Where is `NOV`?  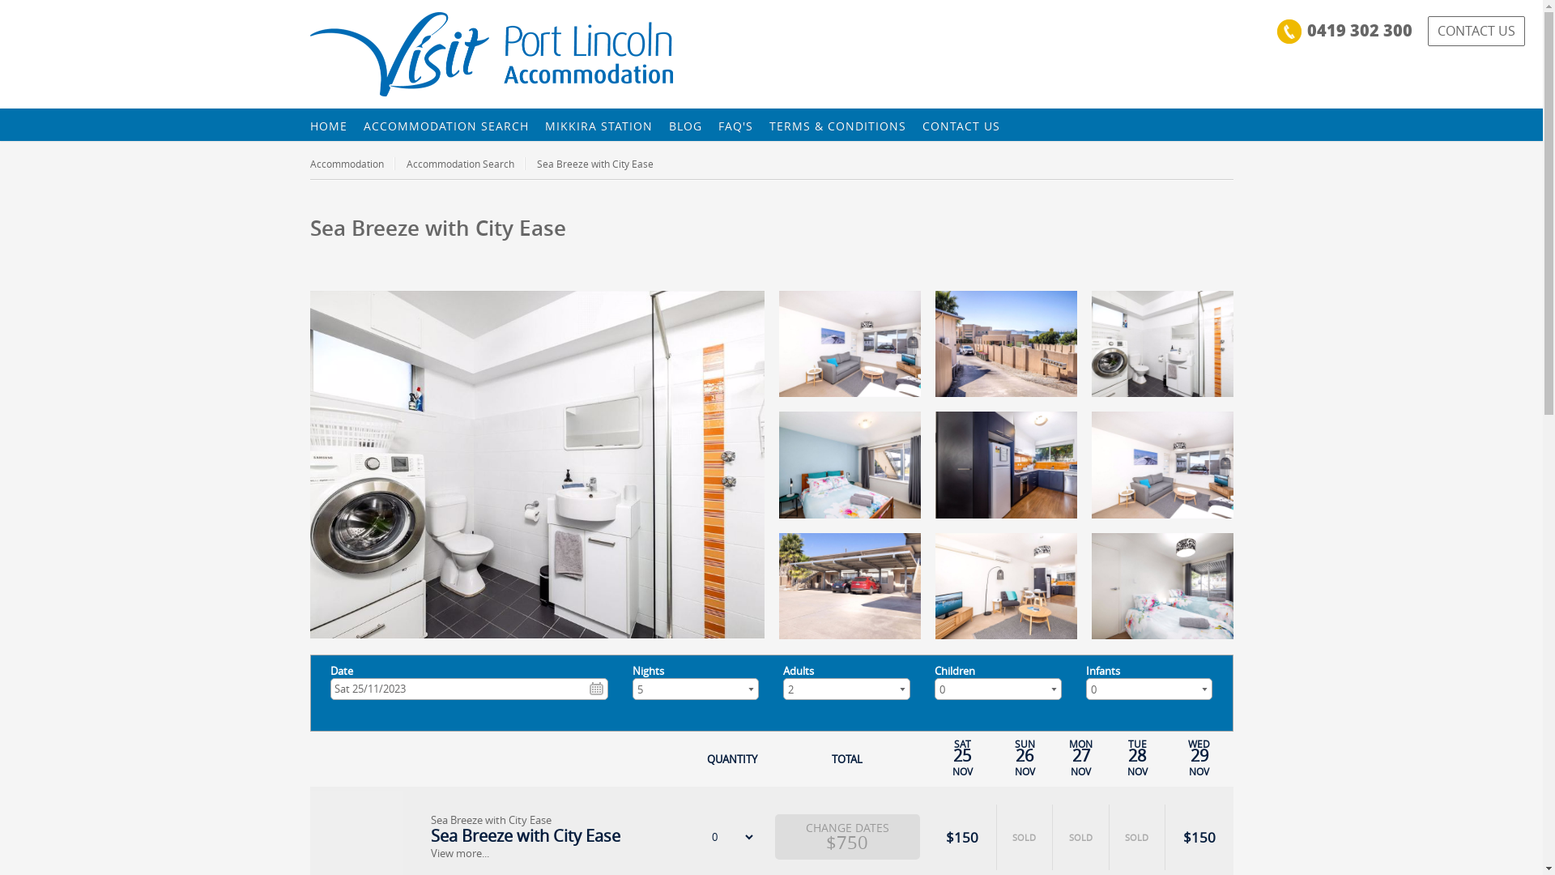
NOV is located at coordinates (1138, 772).